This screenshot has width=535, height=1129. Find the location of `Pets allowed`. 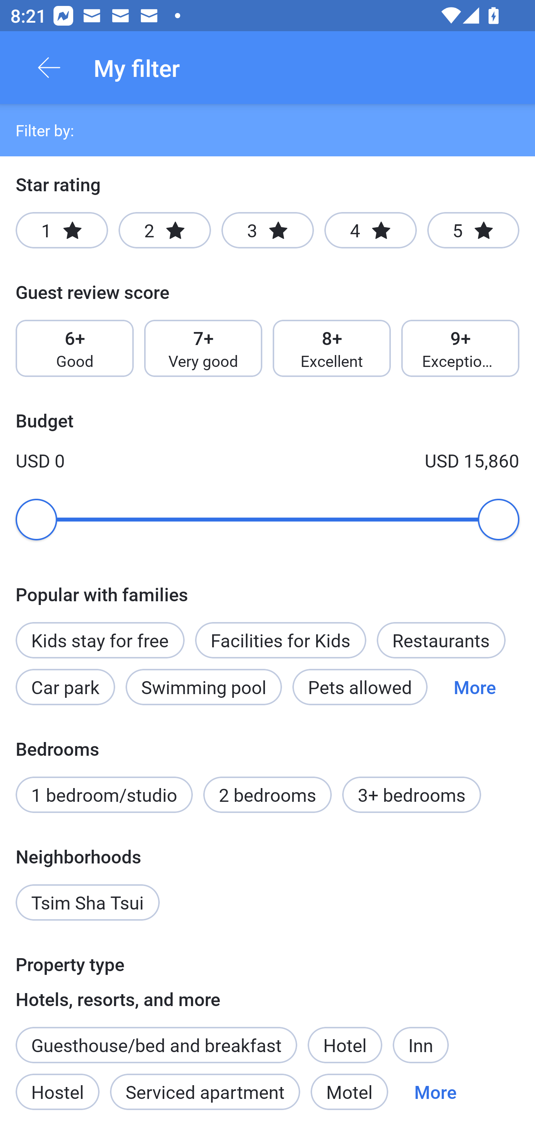

Pets allowed is located at coordinates (360, 687).